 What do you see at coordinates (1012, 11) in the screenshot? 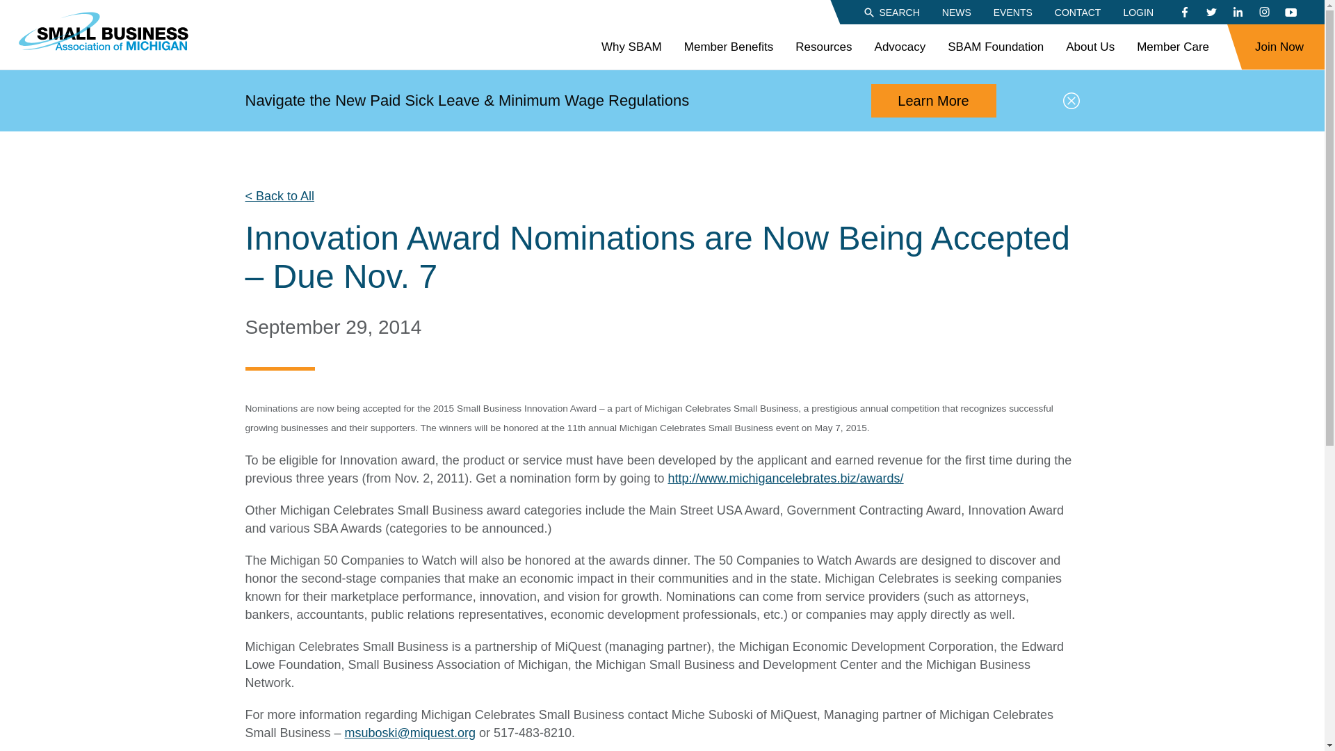
I see `EVENTS` at bounding box center [1012, 11].